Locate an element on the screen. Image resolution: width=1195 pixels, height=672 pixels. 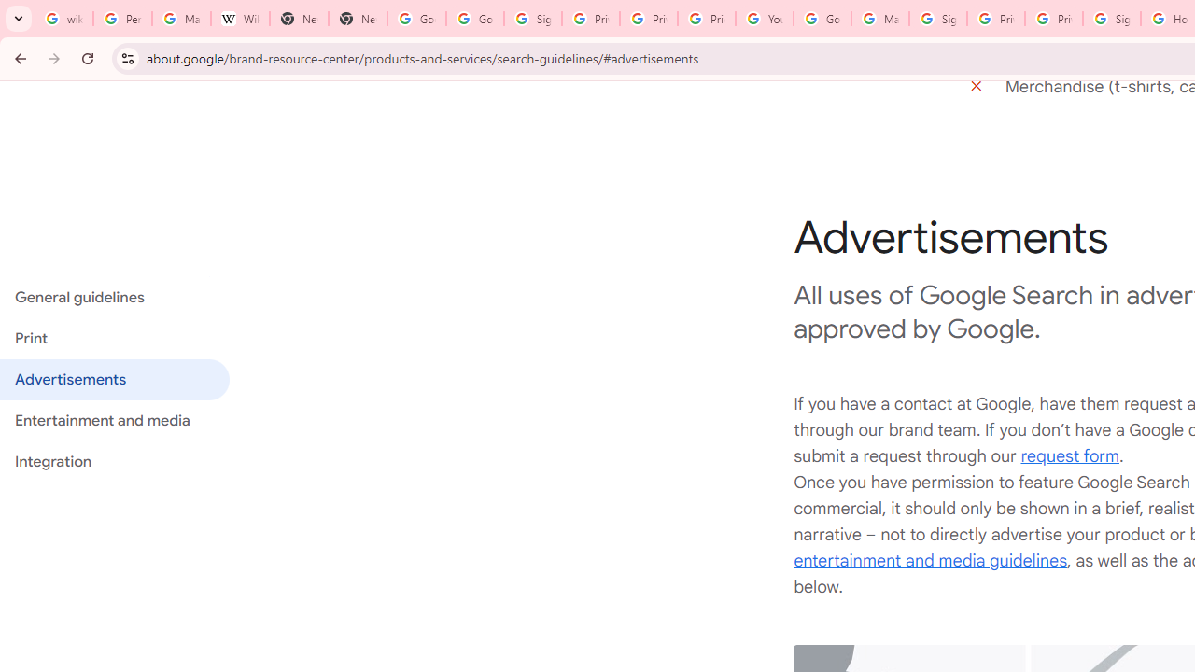
Print is located at coordinates (114, 339).